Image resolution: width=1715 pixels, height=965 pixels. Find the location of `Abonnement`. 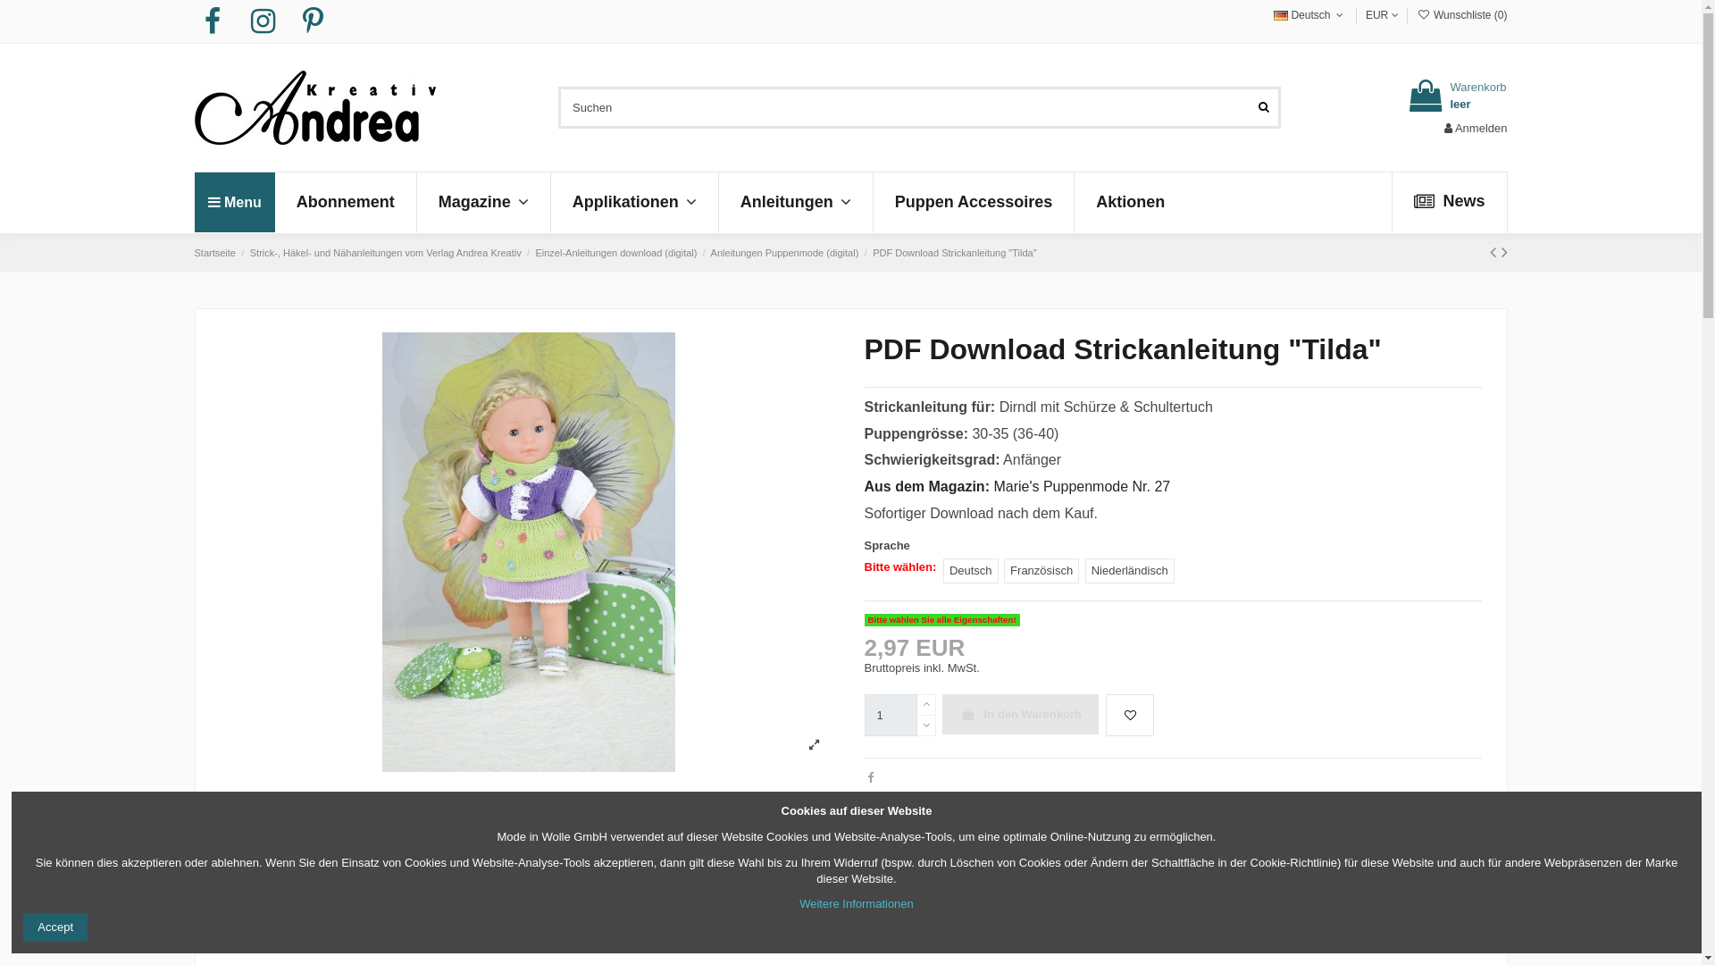

Abonnement is located at coordinates (346, 202).